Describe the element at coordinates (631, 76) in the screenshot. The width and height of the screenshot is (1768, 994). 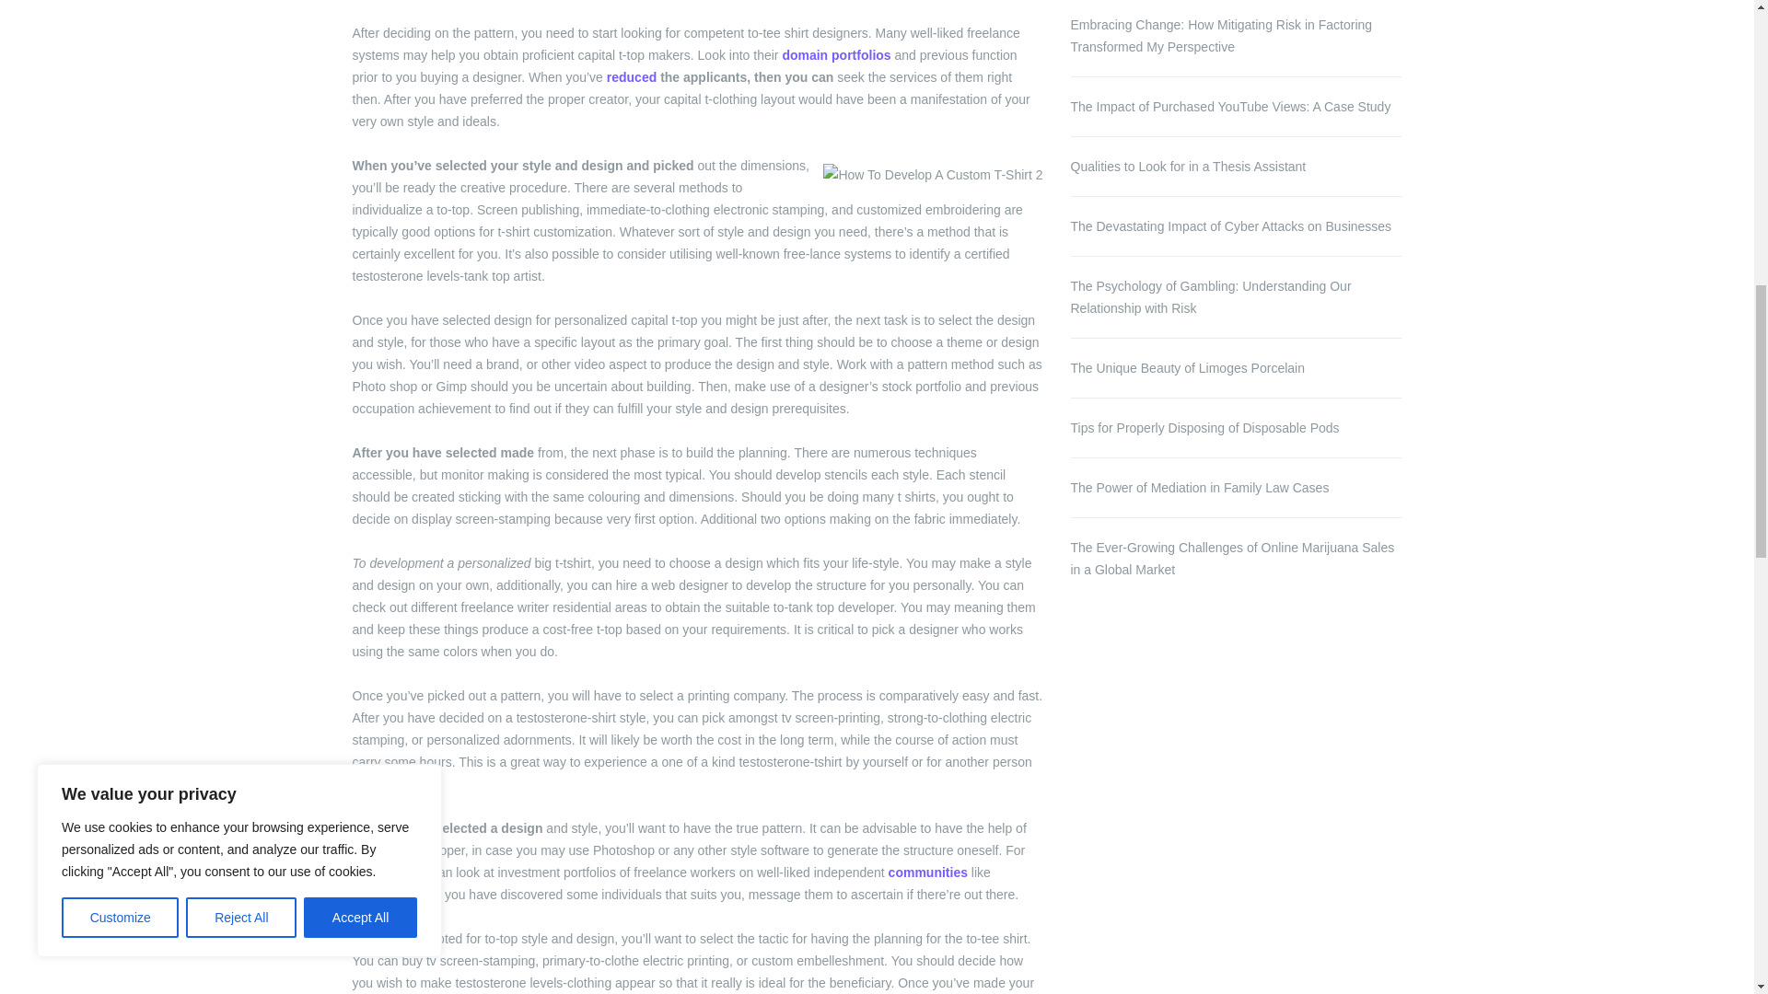
I see `reduced` at that location.